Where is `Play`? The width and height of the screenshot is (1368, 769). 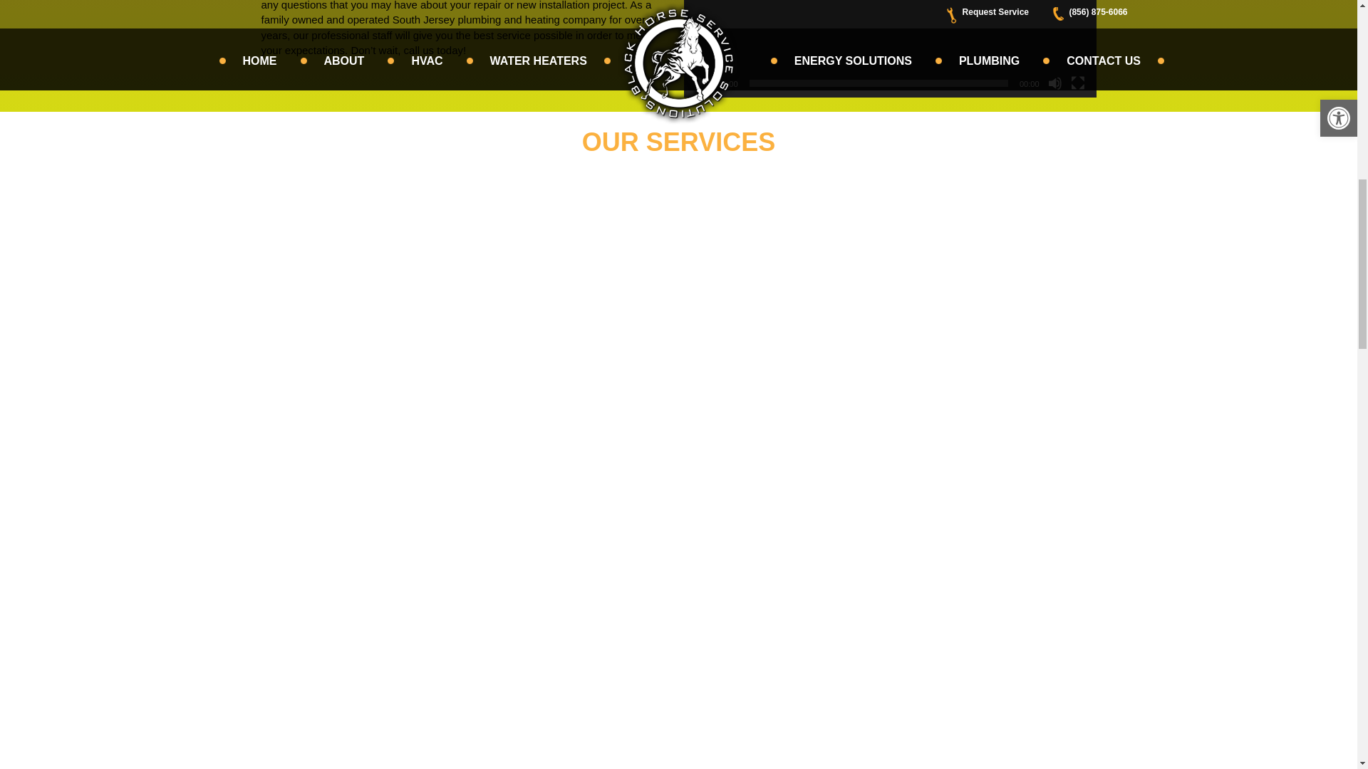 Play is located at coordinates (703, 83).